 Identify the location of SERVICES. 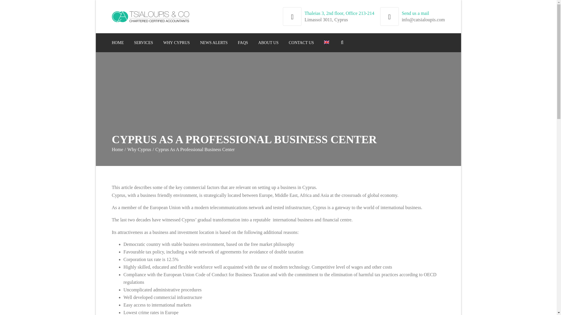
(143, 43).